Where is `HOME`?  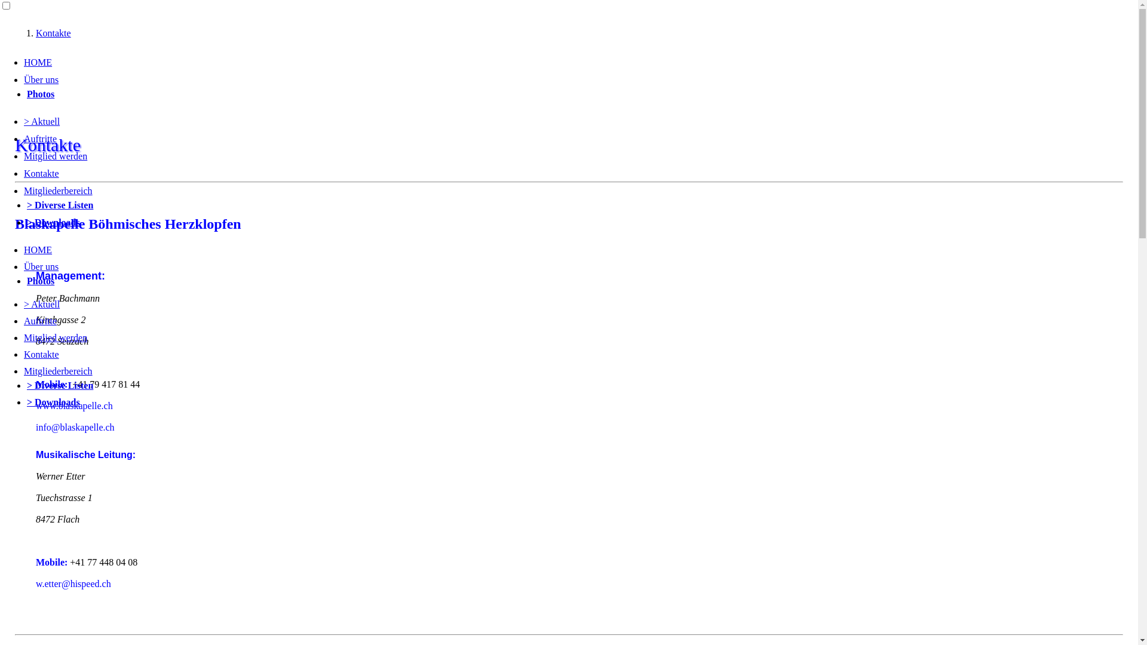 HOME is located at coordinates (38, 62).